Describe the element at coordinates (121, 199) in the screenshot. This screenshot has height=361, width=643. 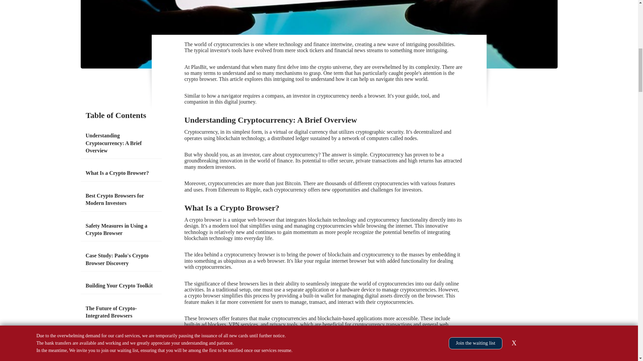
I see `Best Crypto Browsers for Modern Investors` at that location.